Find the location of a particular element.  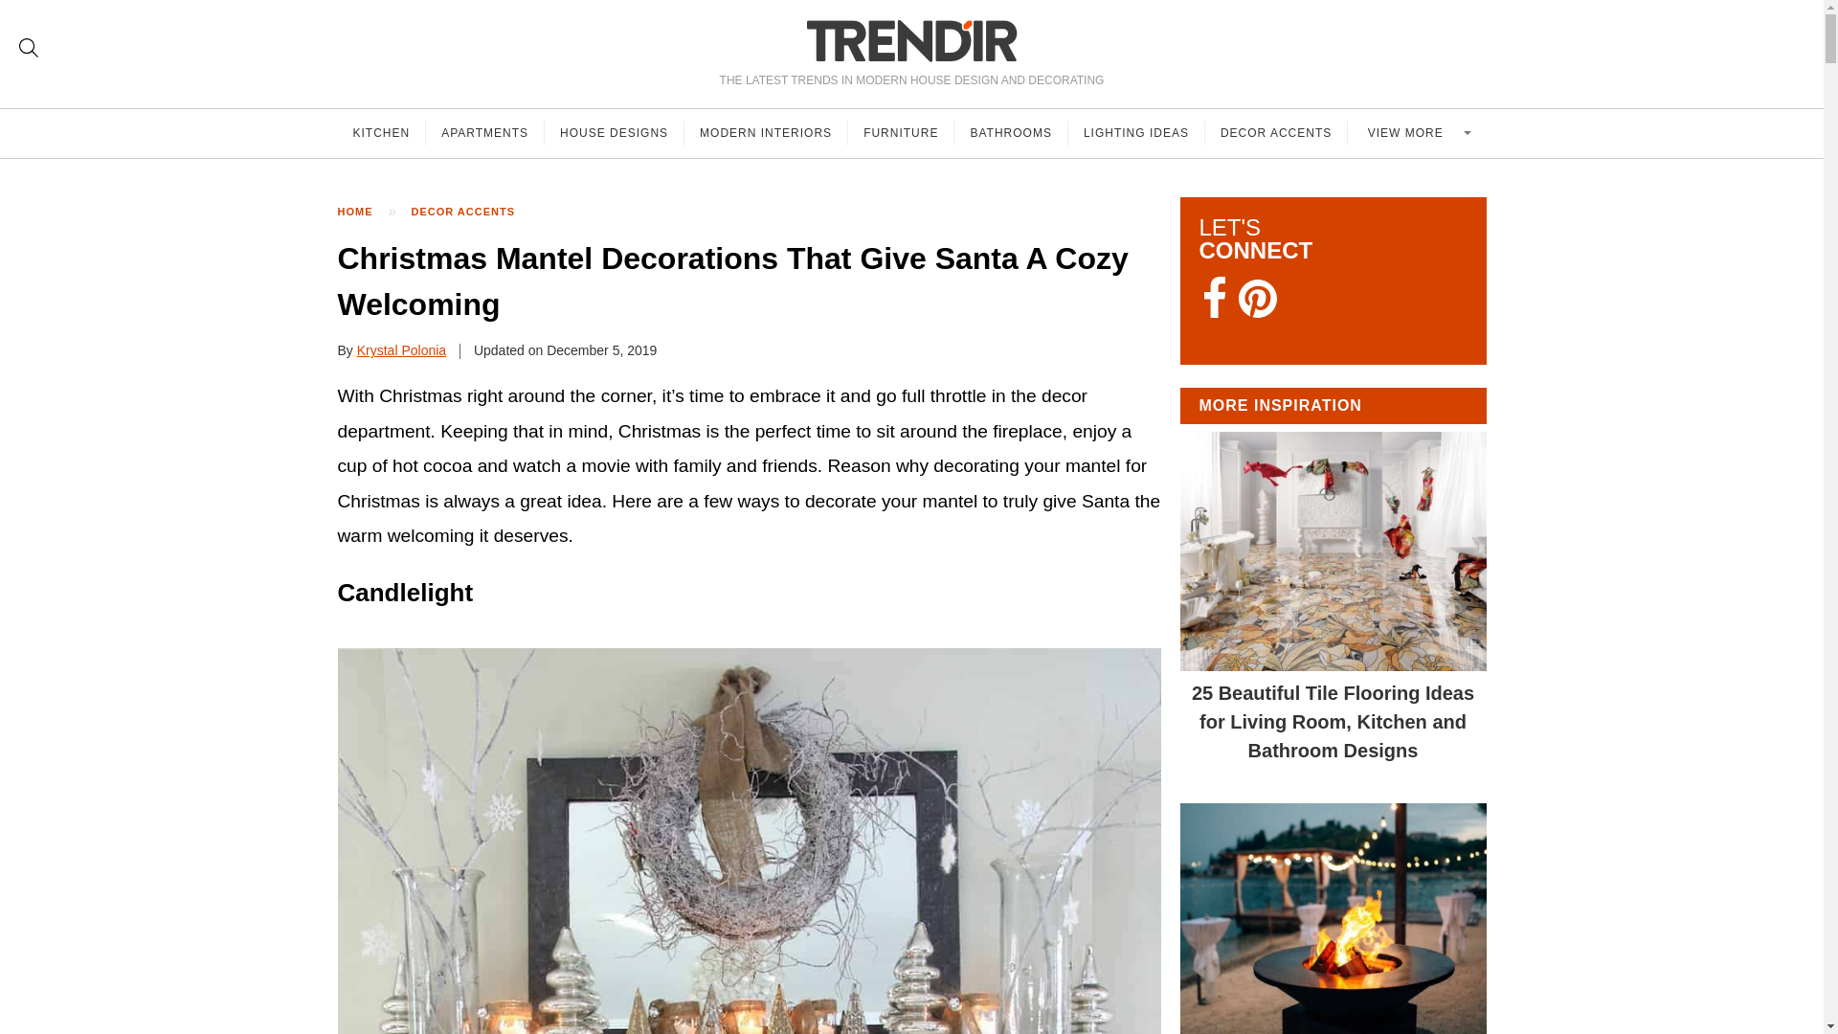

FURNITURE is located at coordinates (900, 133).